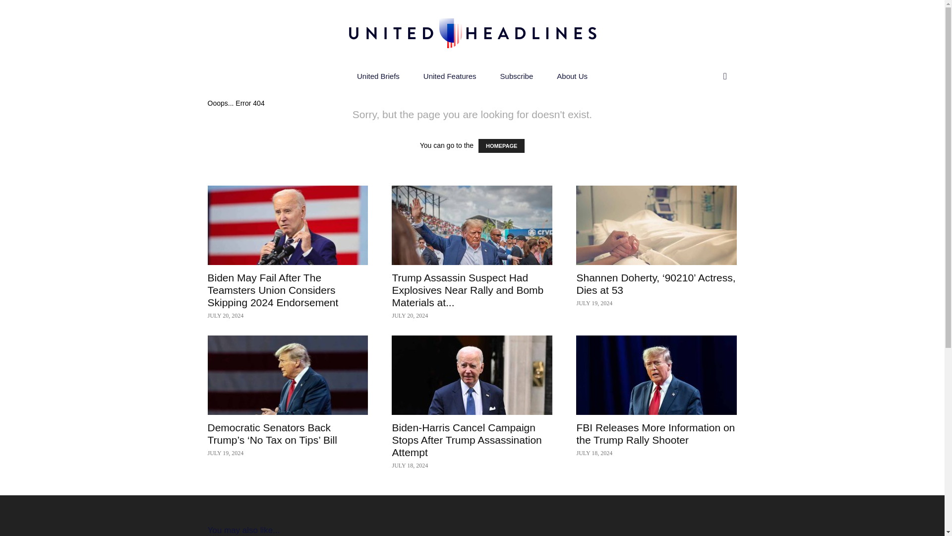 The width and height of the screenshot is (952, 536). Describe the element at coordinates (655, 433) in the screenshot. I see `FBI Releases More Information on the Trump Rally Shooter` at that location.